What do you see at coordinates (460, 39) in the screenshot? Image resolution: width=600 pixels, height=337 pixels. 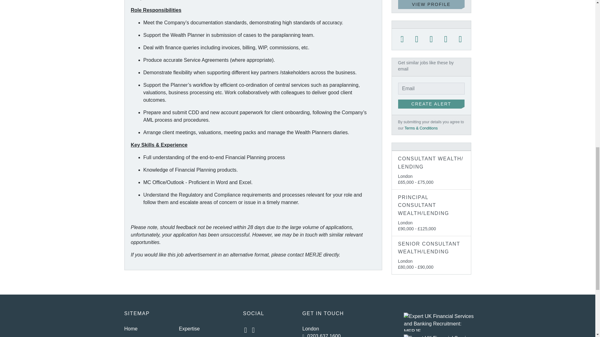 I see `Email` at bounding box center [460, 39].